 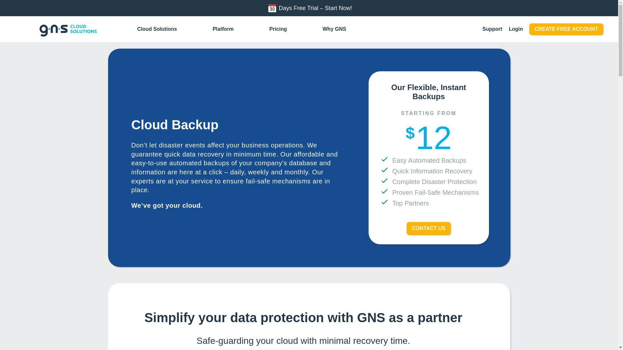 I want to click on Platform, so click(x=223, y=29).